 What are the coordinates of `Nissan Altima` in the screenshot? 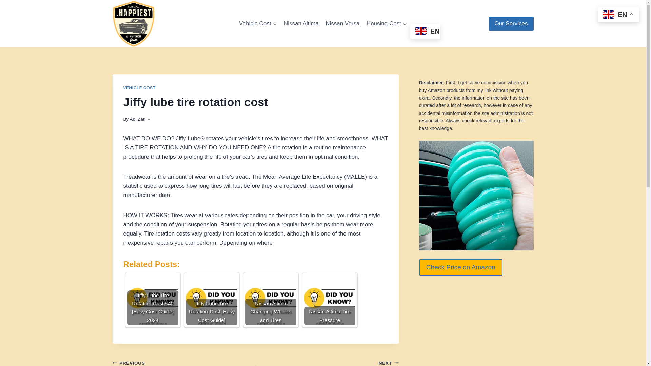 It's located at (301, 24).